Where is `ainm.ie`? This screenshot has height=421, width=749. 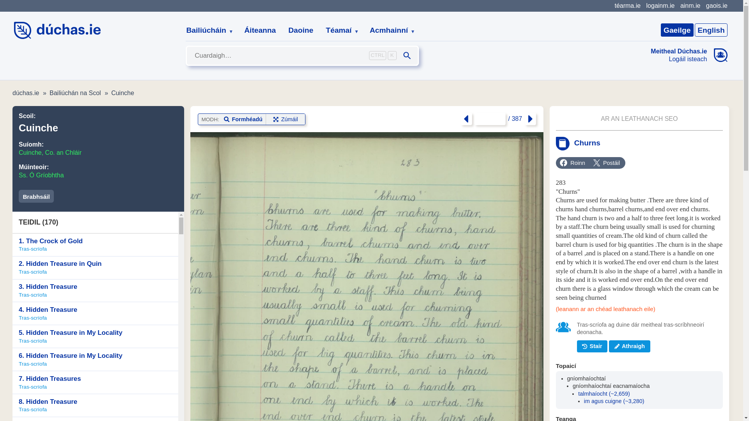 ainm.ie is located at coordinates (690, 5).